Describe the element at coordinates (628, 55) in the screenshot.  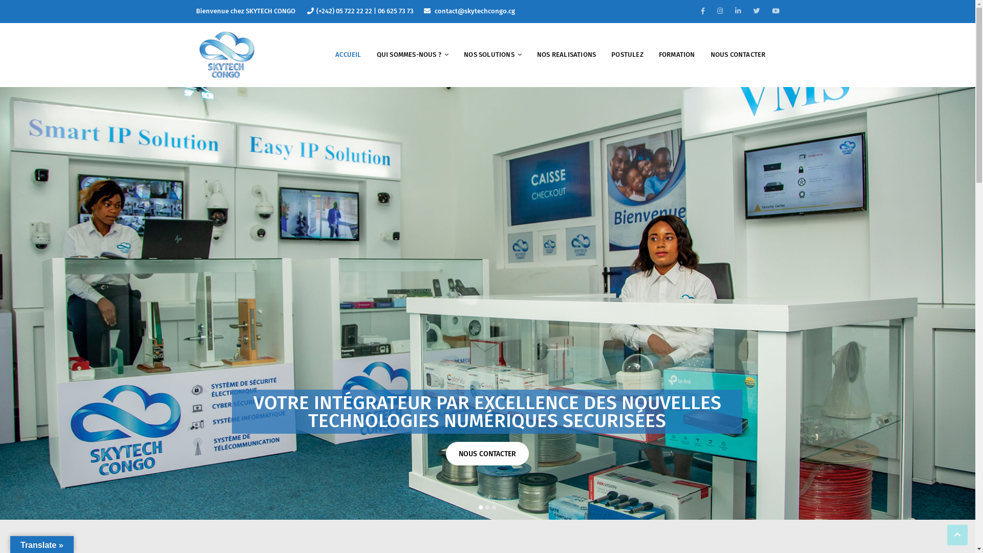
I see `POSTULEZ` at that location.